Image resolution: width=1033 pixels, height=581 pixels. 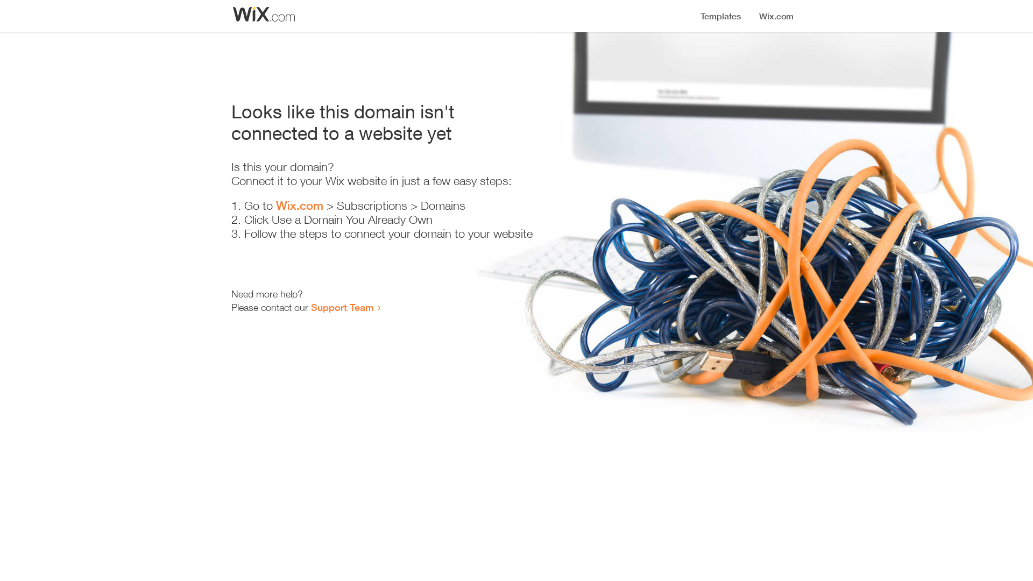 What do you see at coordinates (300, 206) in the screenshot?
I see `Wix.com` at bounding box center [300, 206].